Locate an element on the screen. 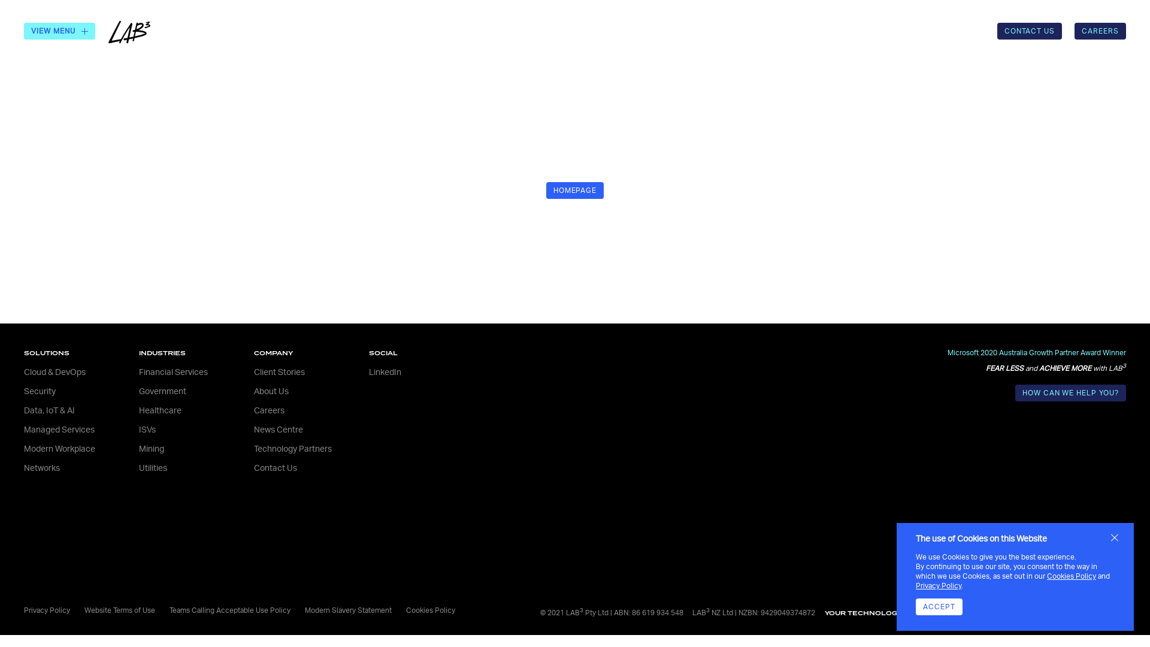 This screenshot has height=647, width=1150. Government is located at coordinates (163, 392).